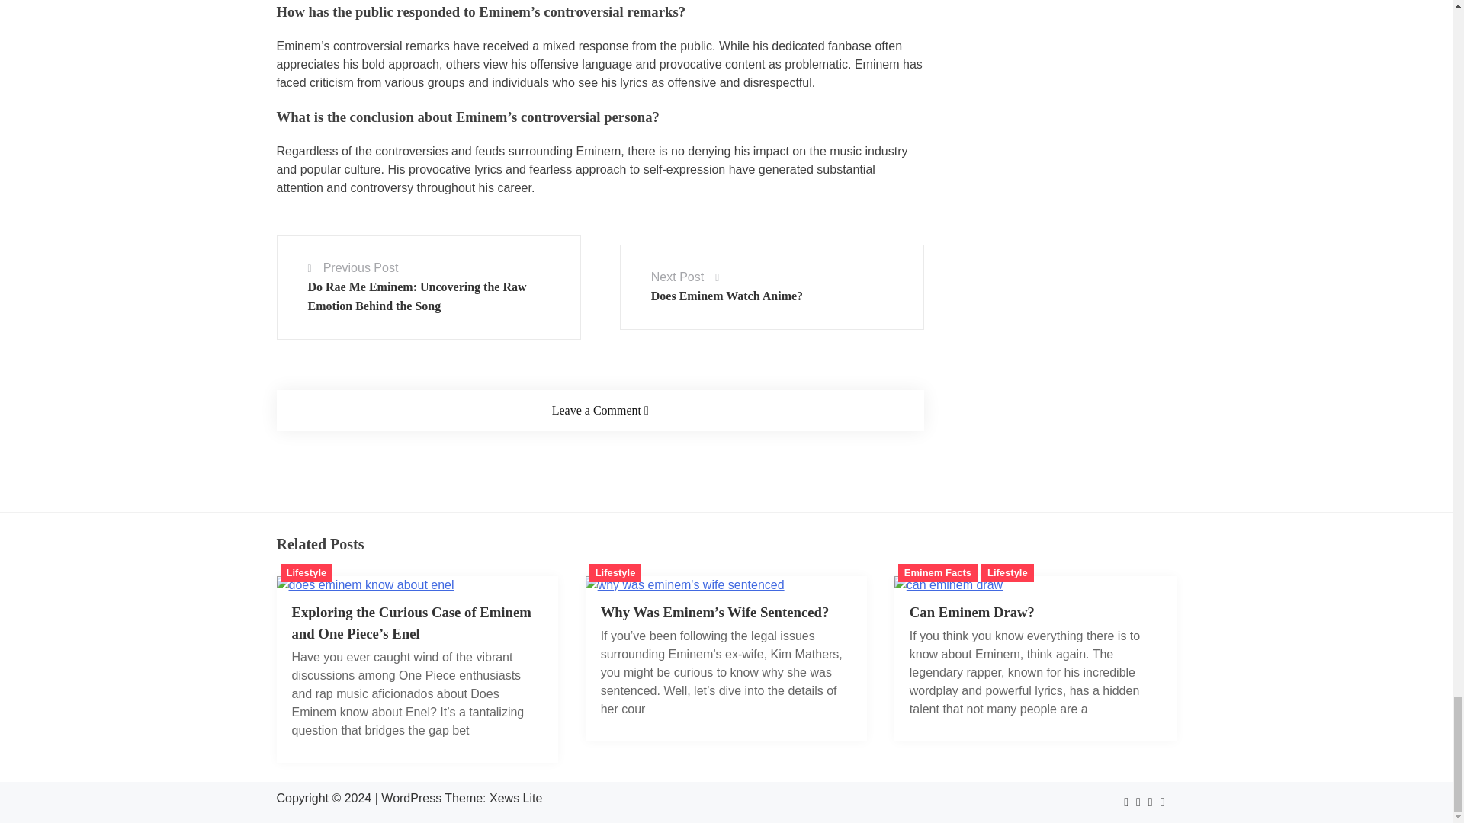  What do you see at coordinates (616, 572) in the screenshot?
I see `Lifestyle` at bounding box center [616, 572].